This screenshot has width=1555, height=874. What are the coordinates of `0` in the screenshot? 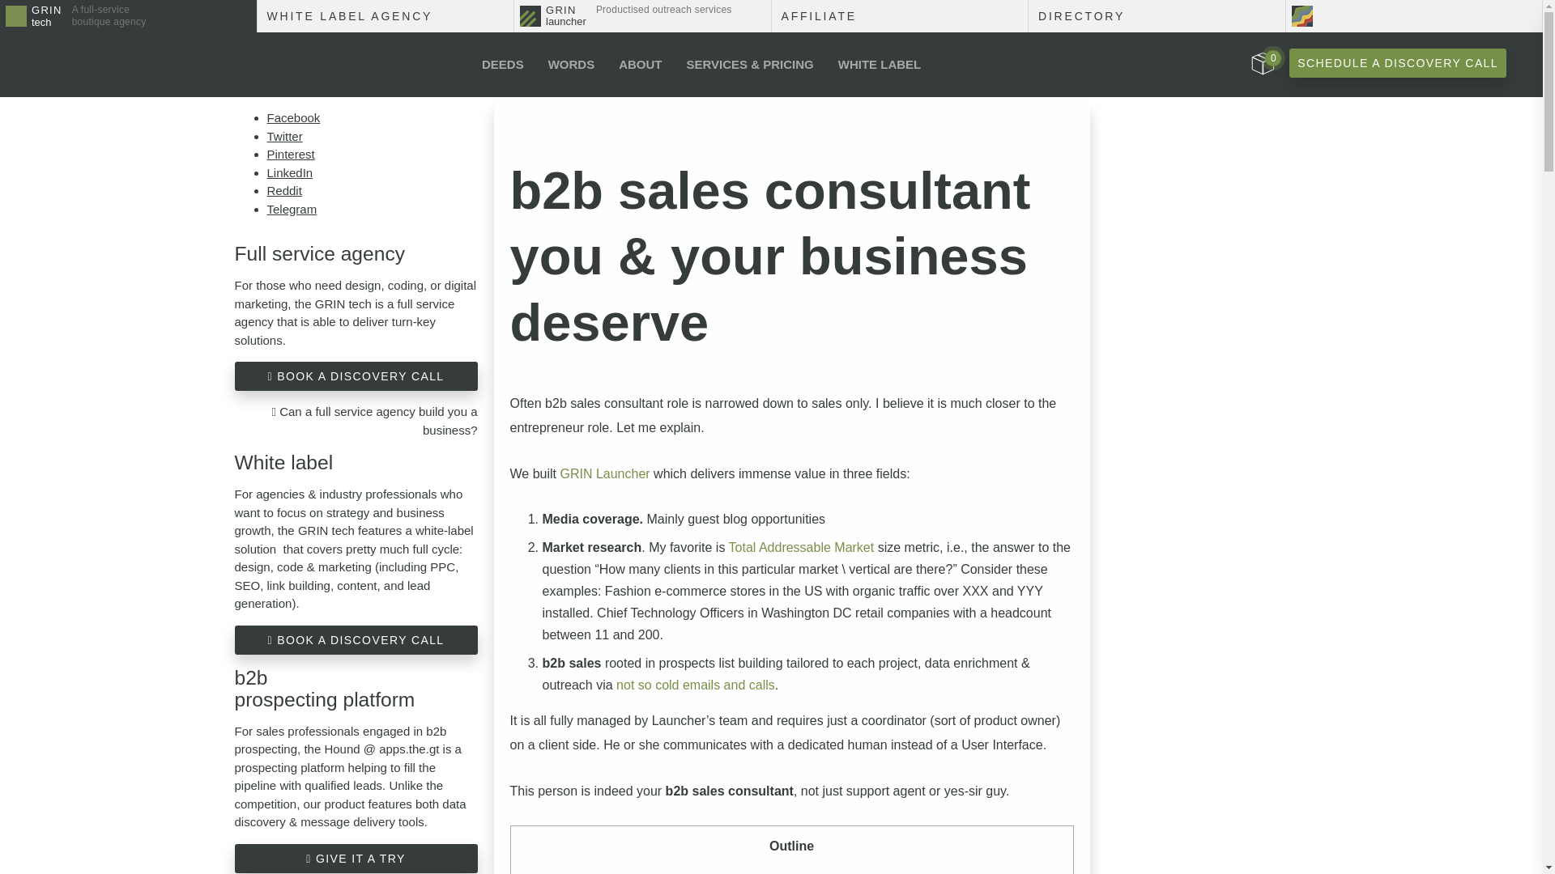 It's located at (880, 64).